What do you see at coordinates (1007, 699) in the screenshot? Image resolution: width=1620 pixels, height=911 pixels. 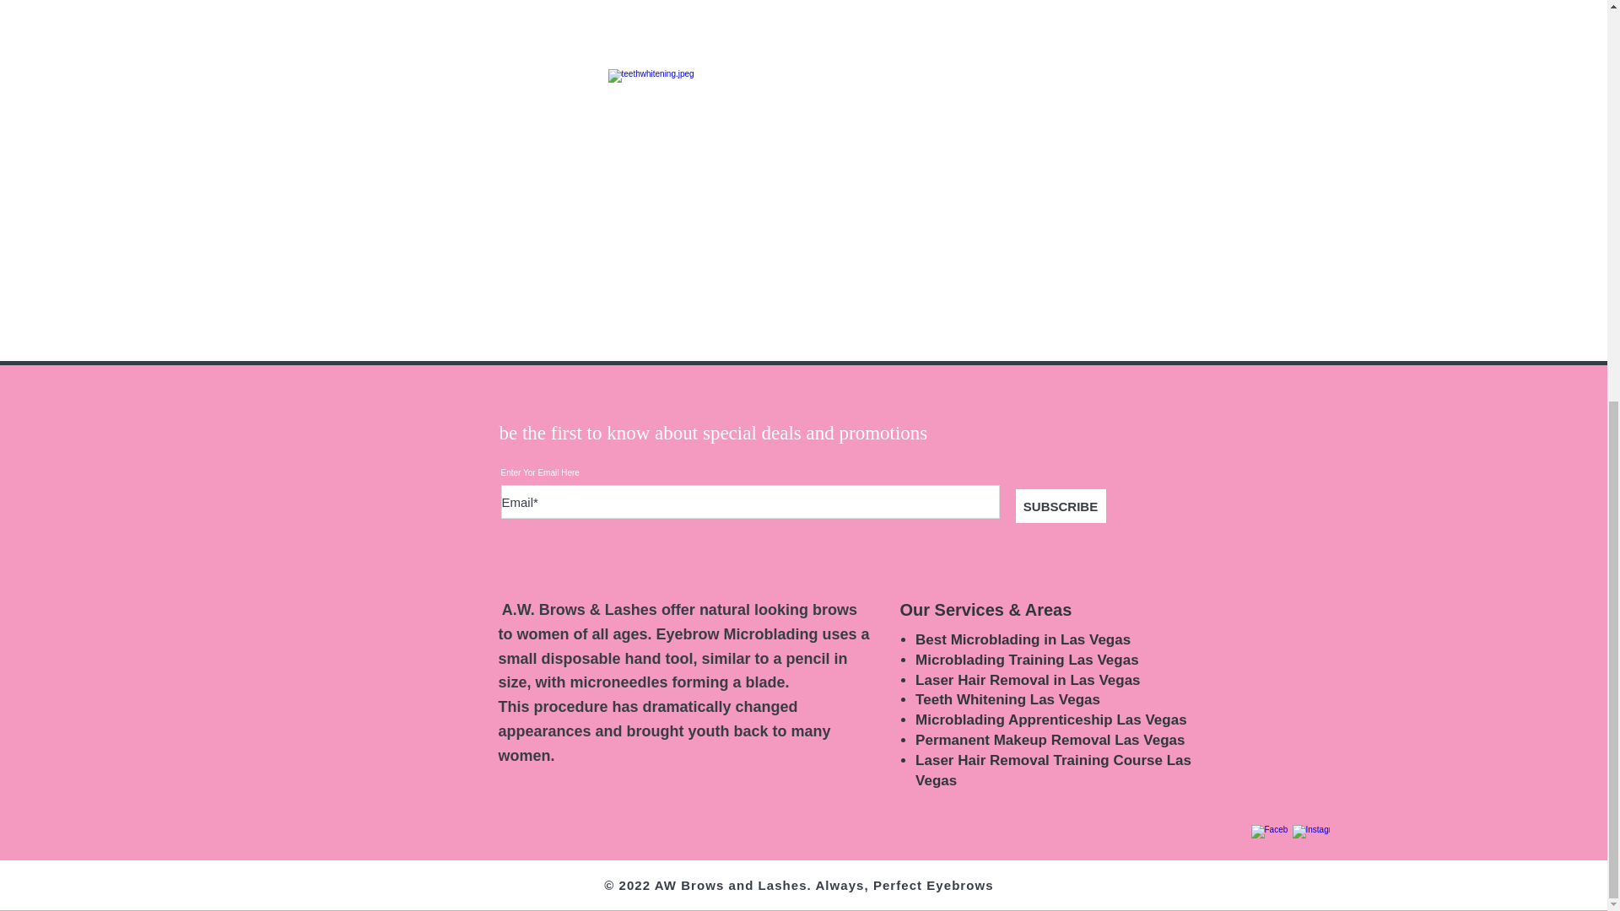 I see `Teeth Whitening Las Vegas` at bounding box center [1007, 699].